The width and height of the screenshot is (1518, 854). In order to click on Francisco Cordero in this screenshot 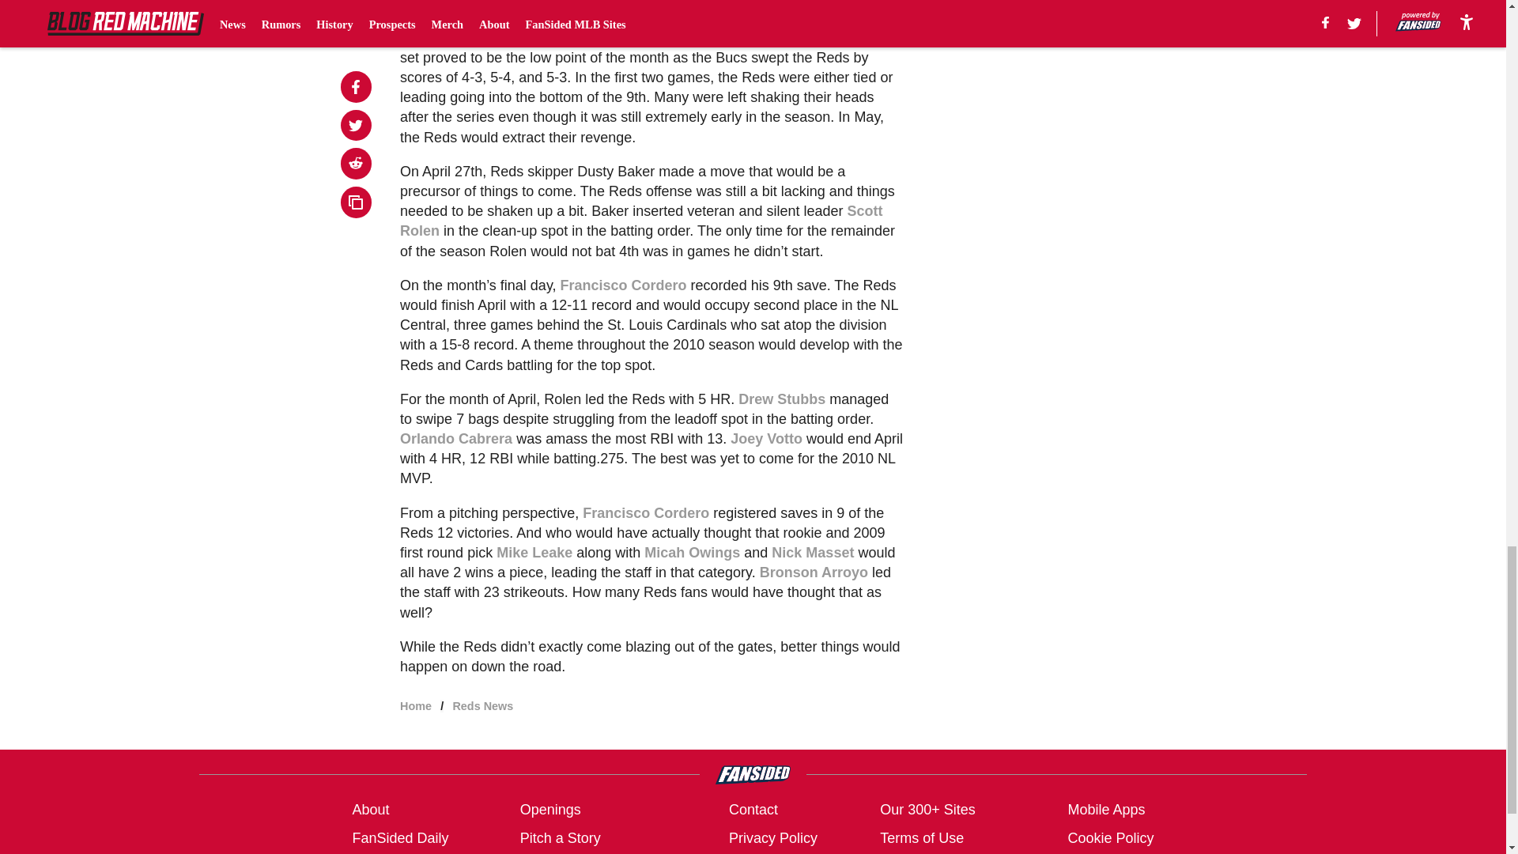, I will do `click(645, 512)`.